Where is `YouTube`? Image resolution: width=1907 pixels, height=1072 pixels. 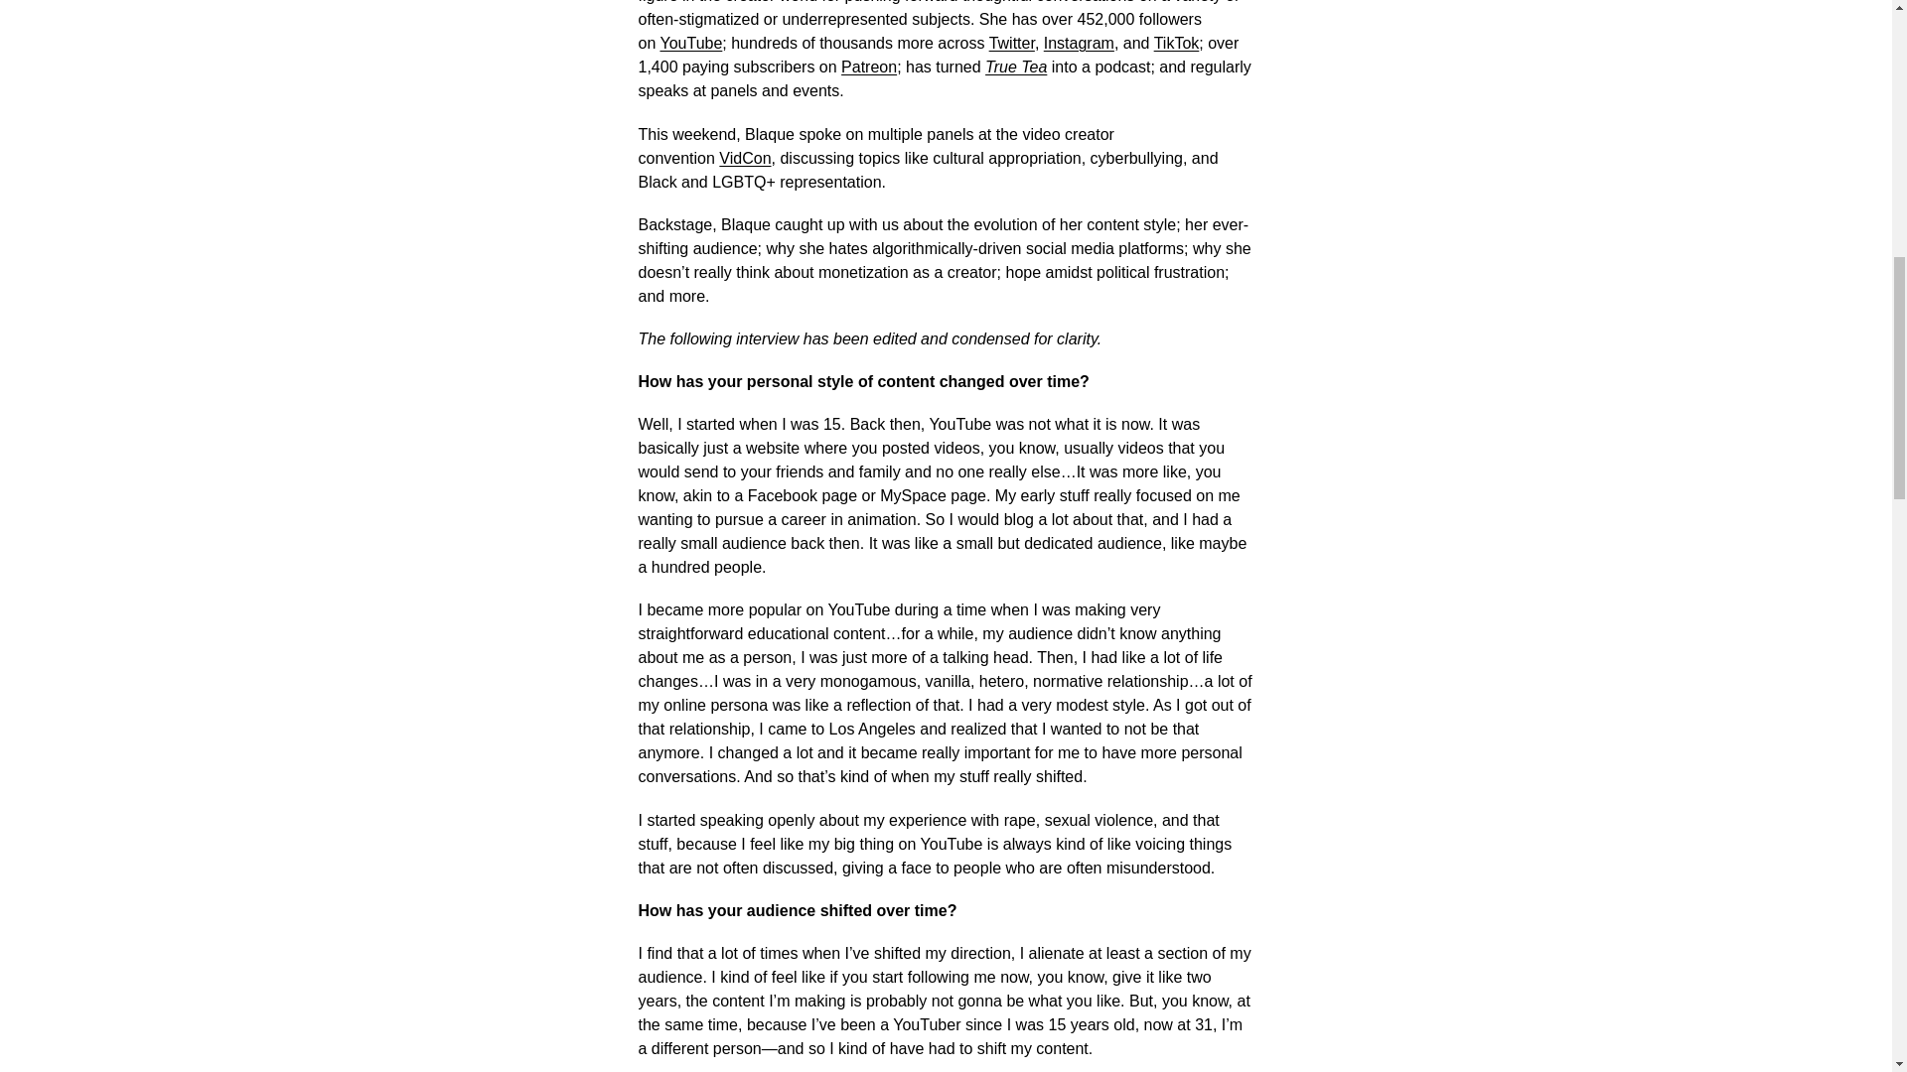
YouTube is located at coordinates (691, 42).